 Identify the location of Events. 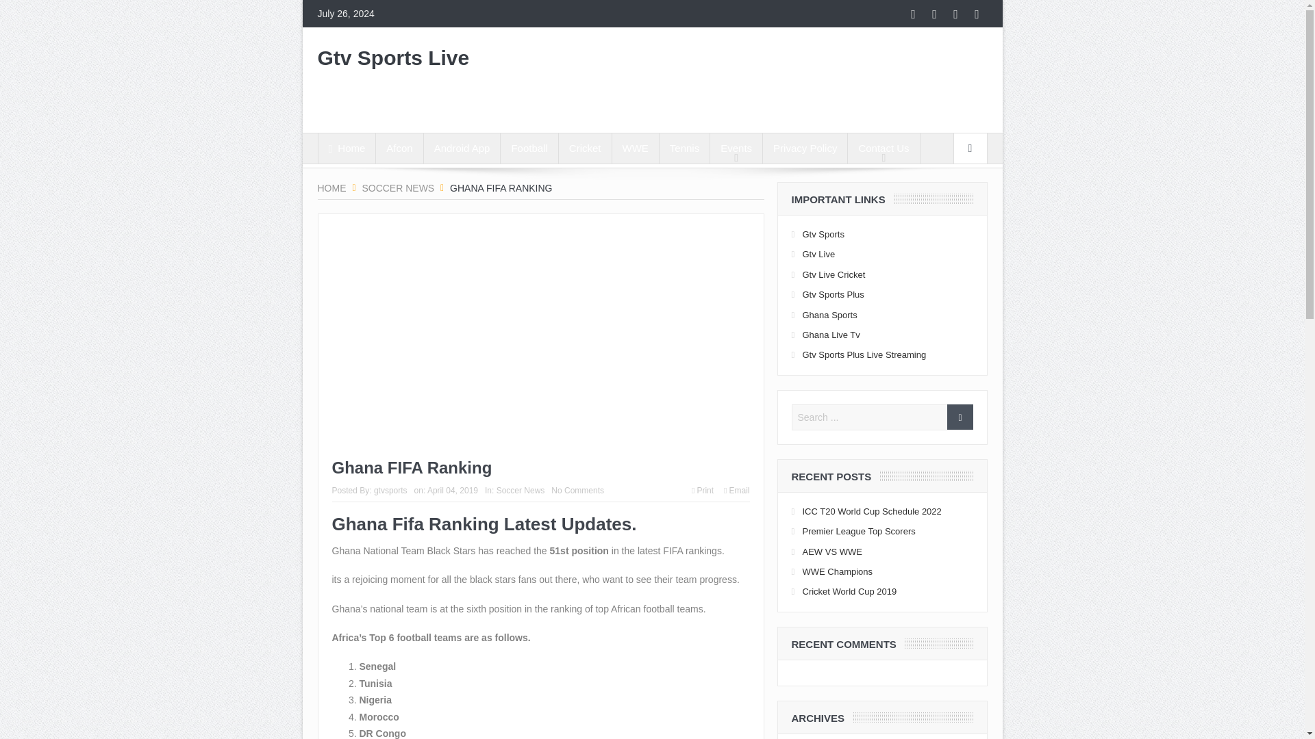
(736, 148).